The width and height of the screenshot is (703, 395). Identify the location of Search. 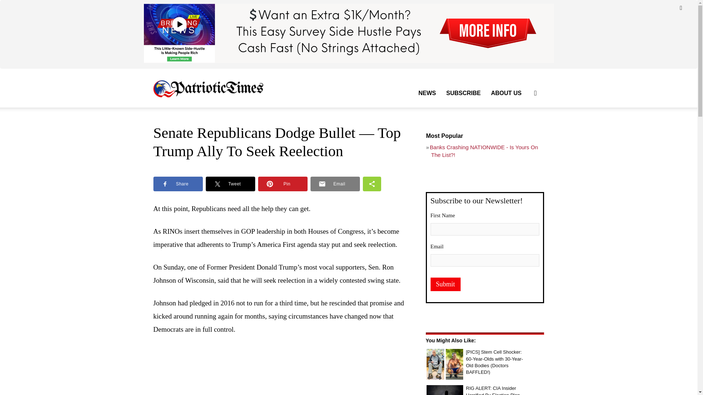
(524, 128).